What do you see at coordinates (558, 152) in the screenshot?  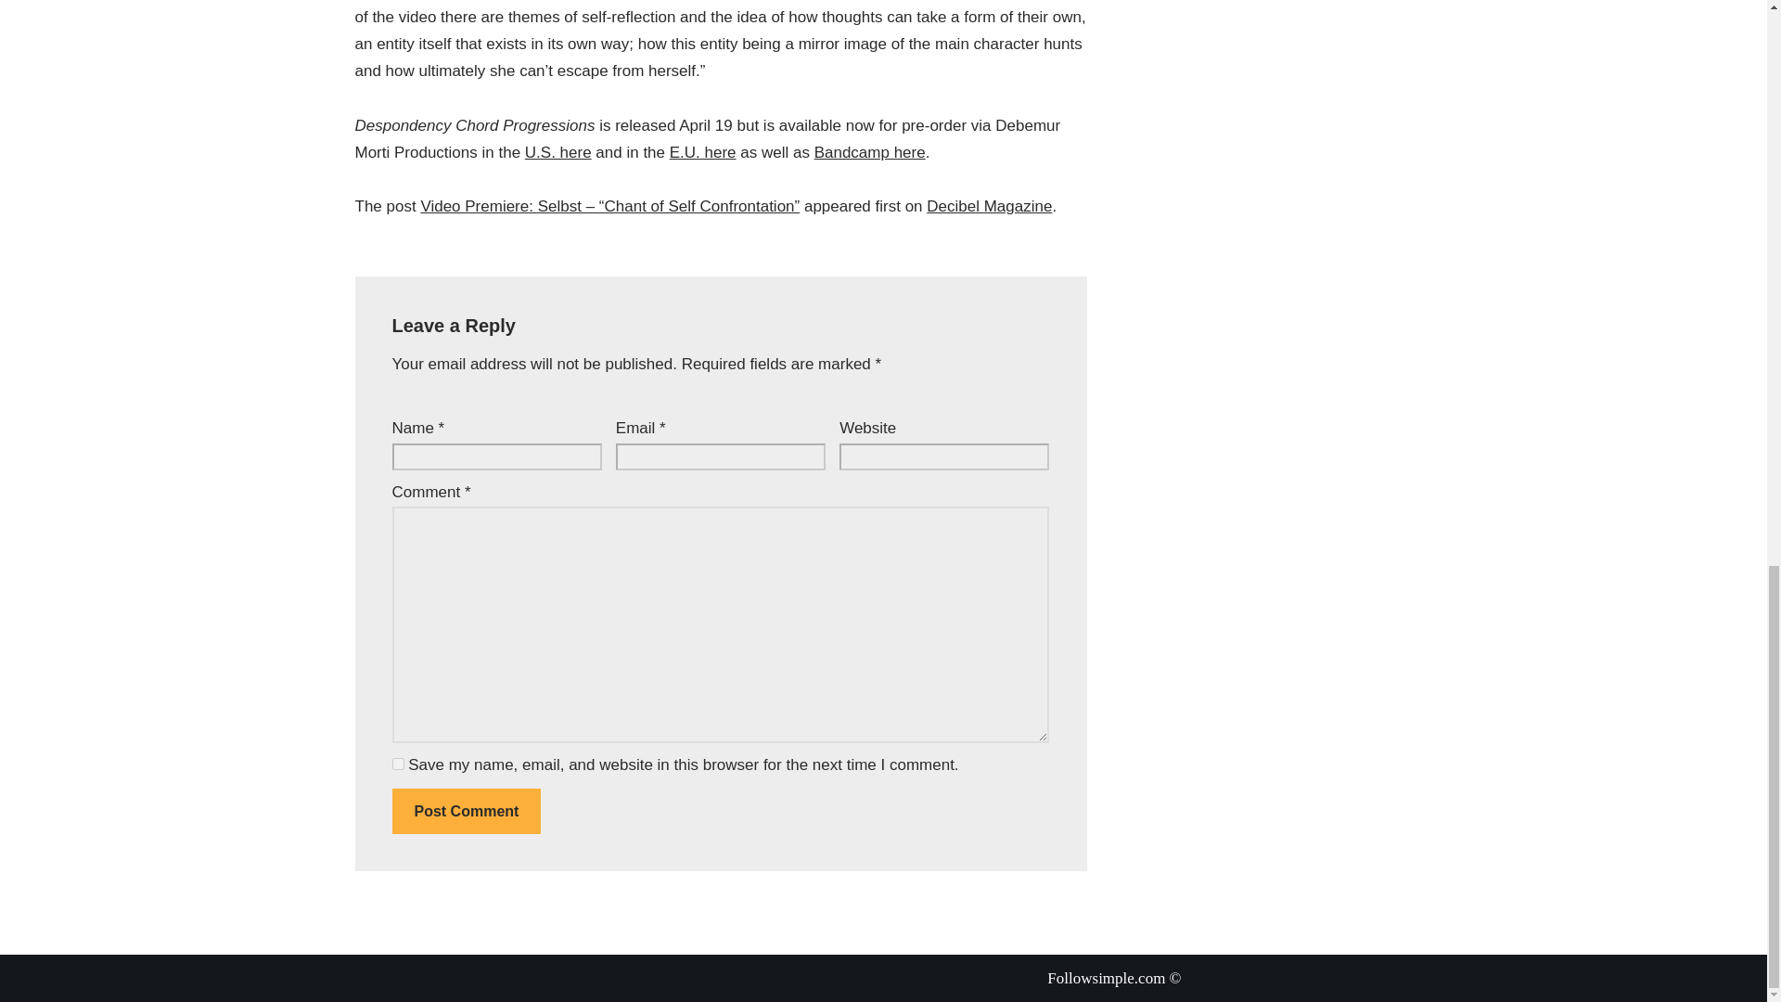 I see `U.S. here` at bounding box center [558, 152].